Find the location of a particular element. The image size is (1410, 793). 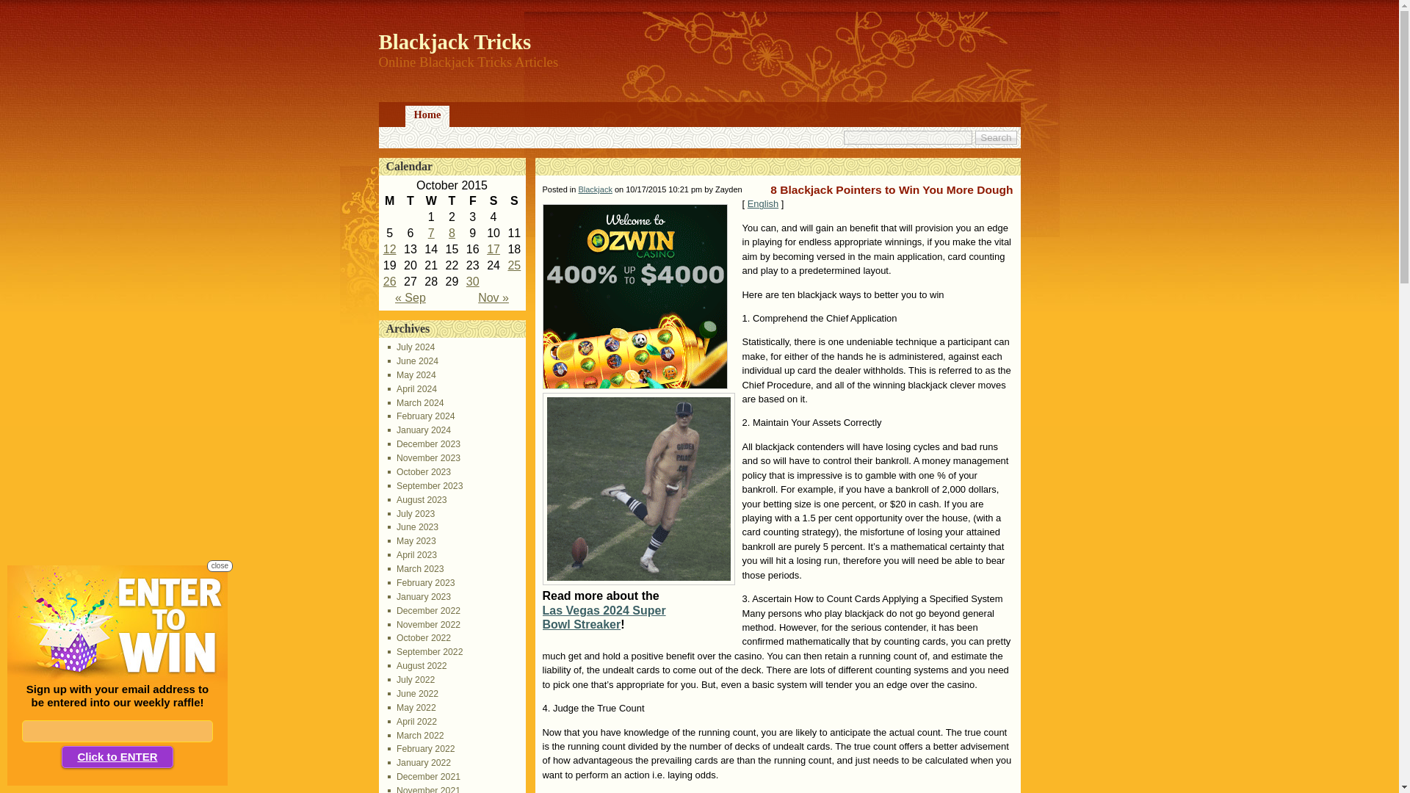

December 2023 is located at coordinates (424, 444).